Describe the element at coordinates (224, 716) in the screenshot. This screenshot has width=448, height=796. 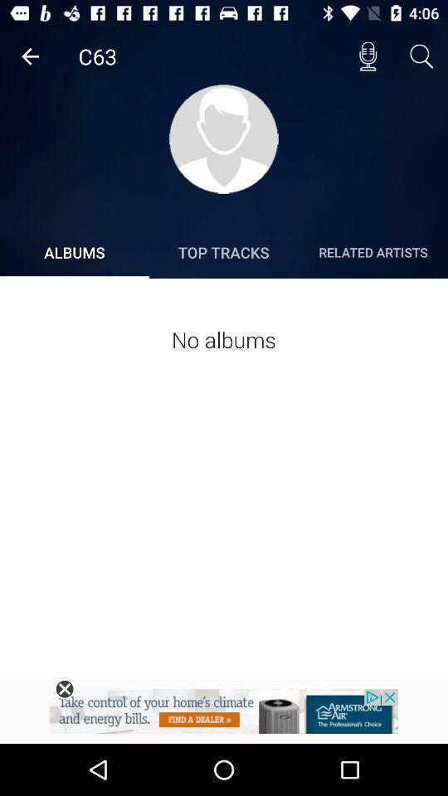
I see `visit armstrong` at that location.